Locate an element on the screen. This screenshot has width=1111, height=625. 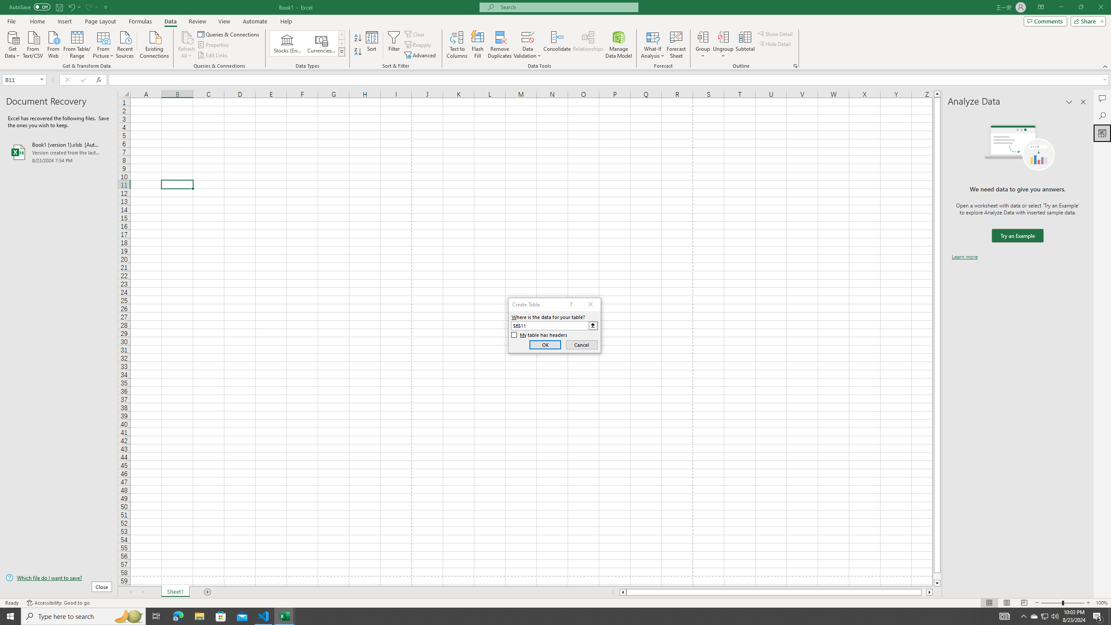
Advanced... is located at coordinates (421, 56).